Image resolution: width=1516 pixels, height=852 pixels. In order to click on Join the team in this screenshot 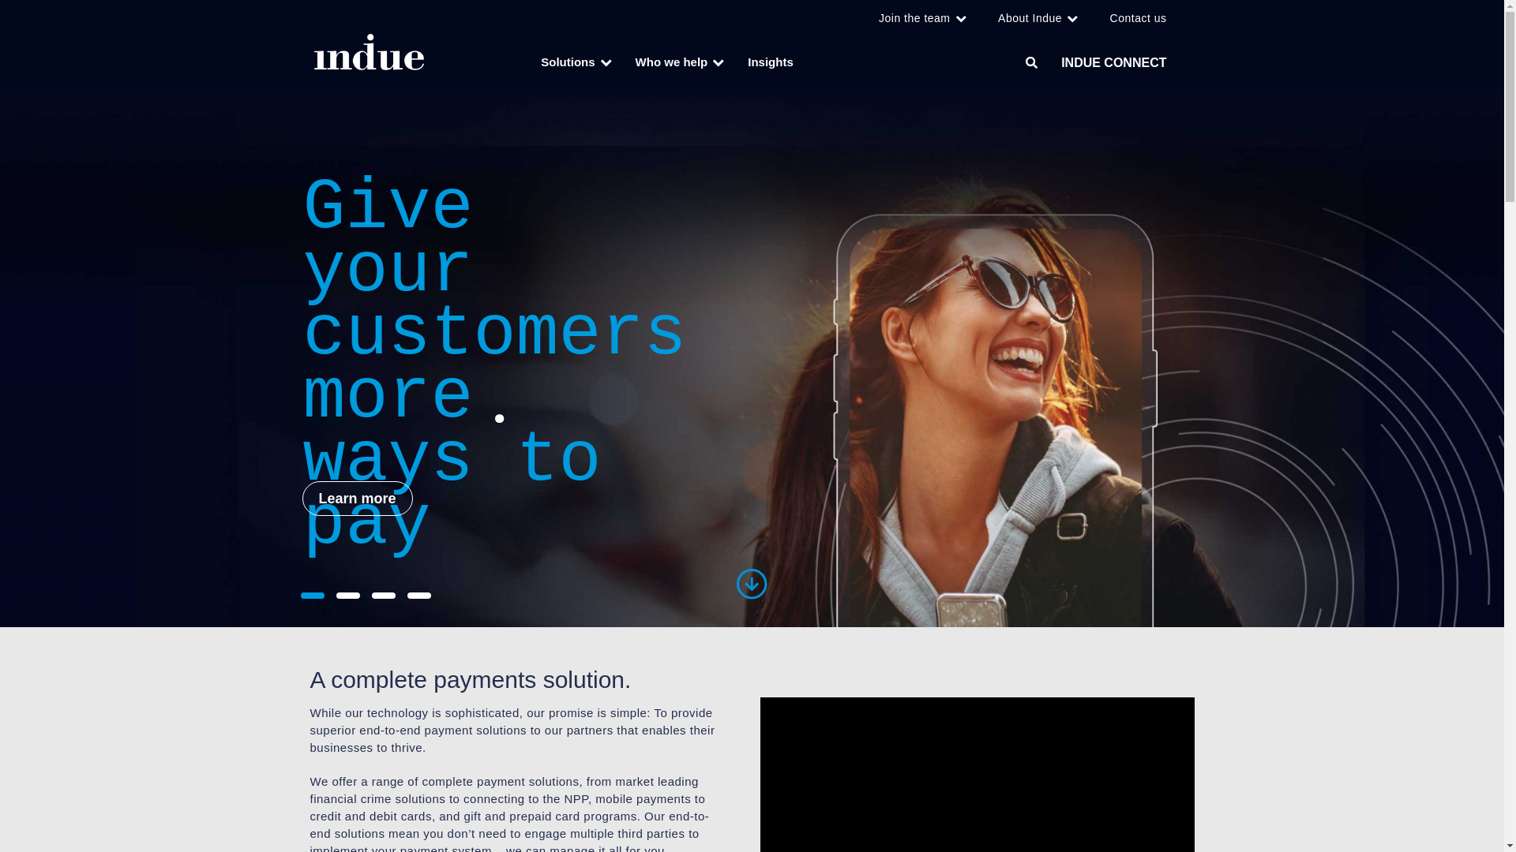, I will do `click(922, 18)`.